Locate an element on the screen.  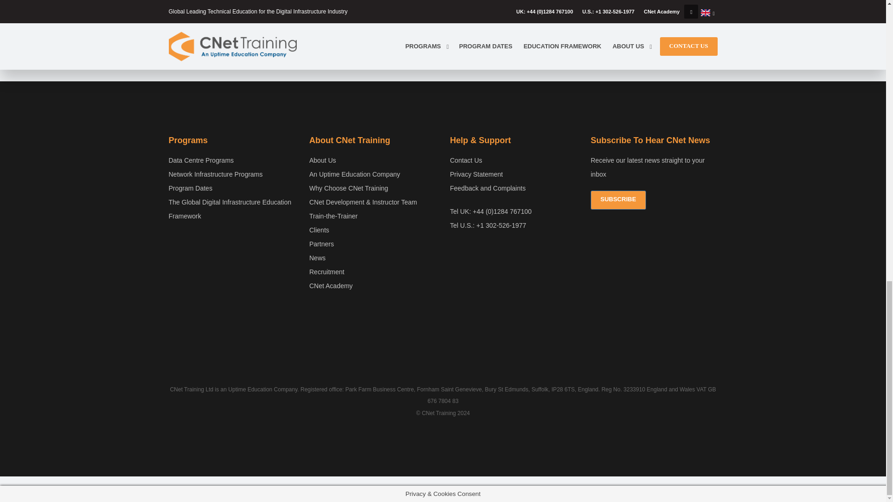
SHARE ON TWITTER is located at coordinates (192, 34).